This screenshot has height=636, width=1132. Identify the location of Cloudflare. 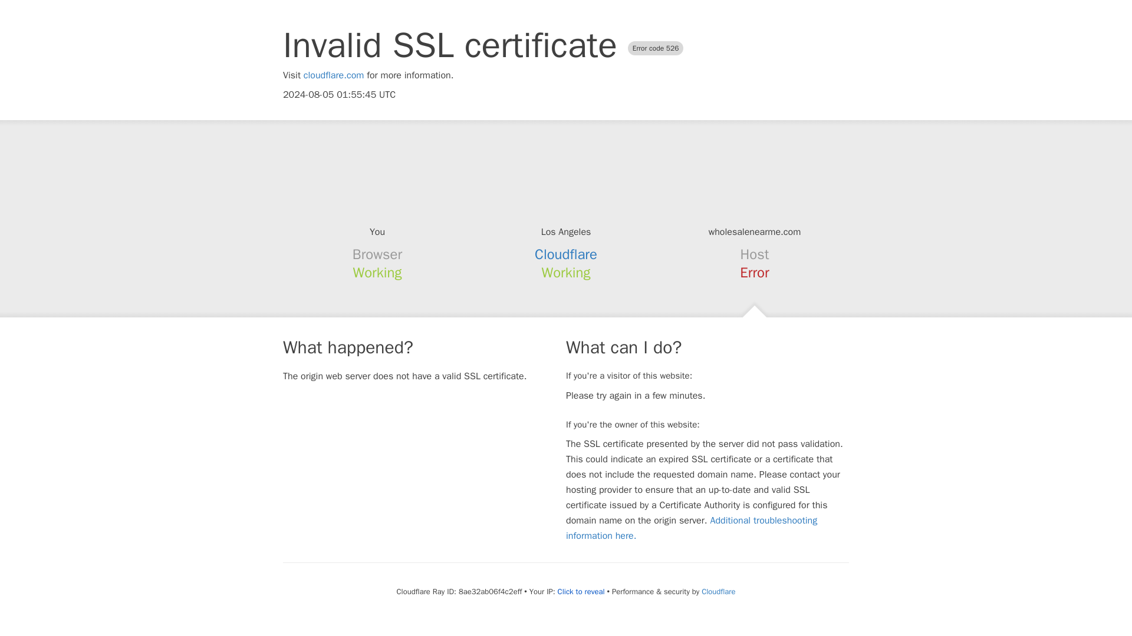
(566, 254).